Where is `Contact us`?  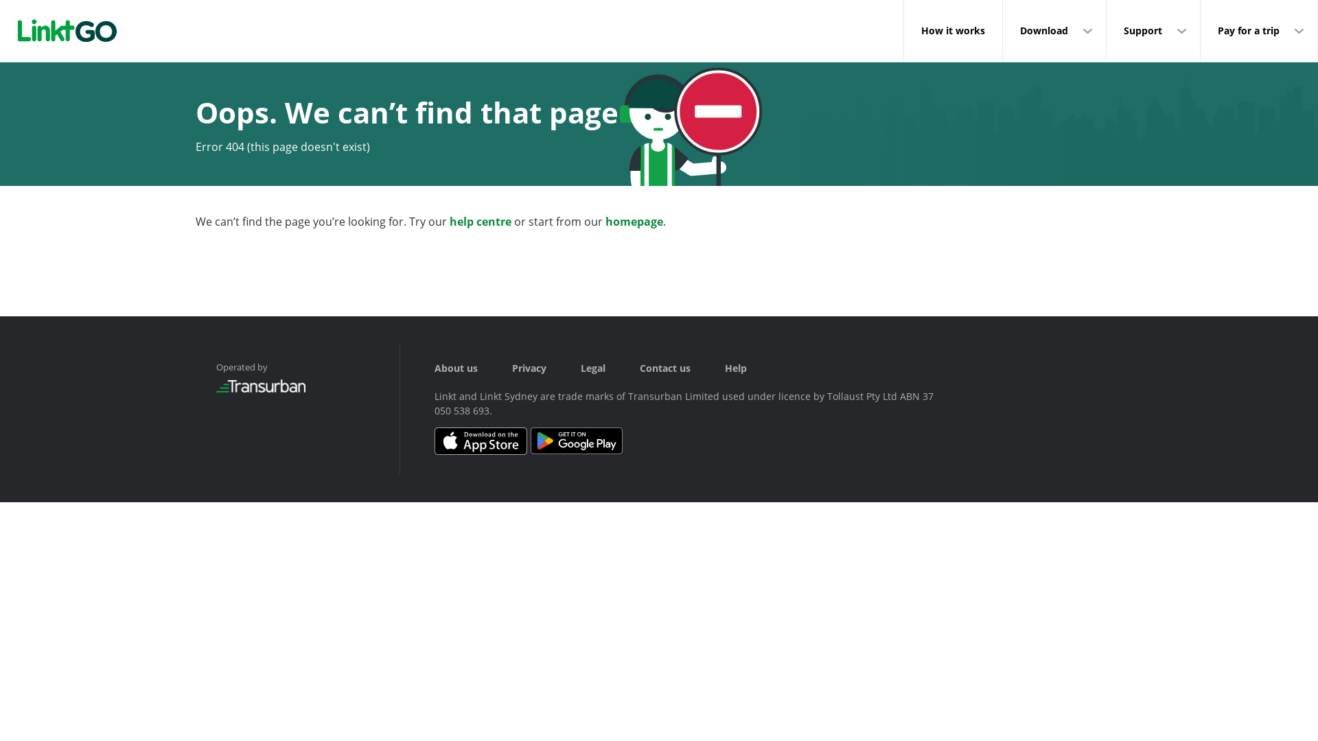 Contact us is located at coordinates (682, 368).